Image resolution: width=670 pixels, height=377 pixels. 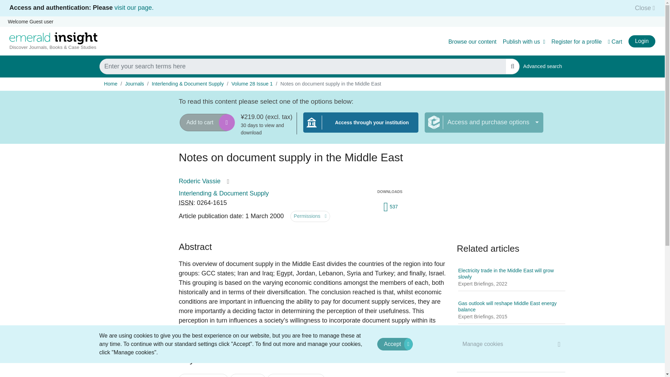 I want to click on Search for keyword Middle East, so click(x=247, y=376).